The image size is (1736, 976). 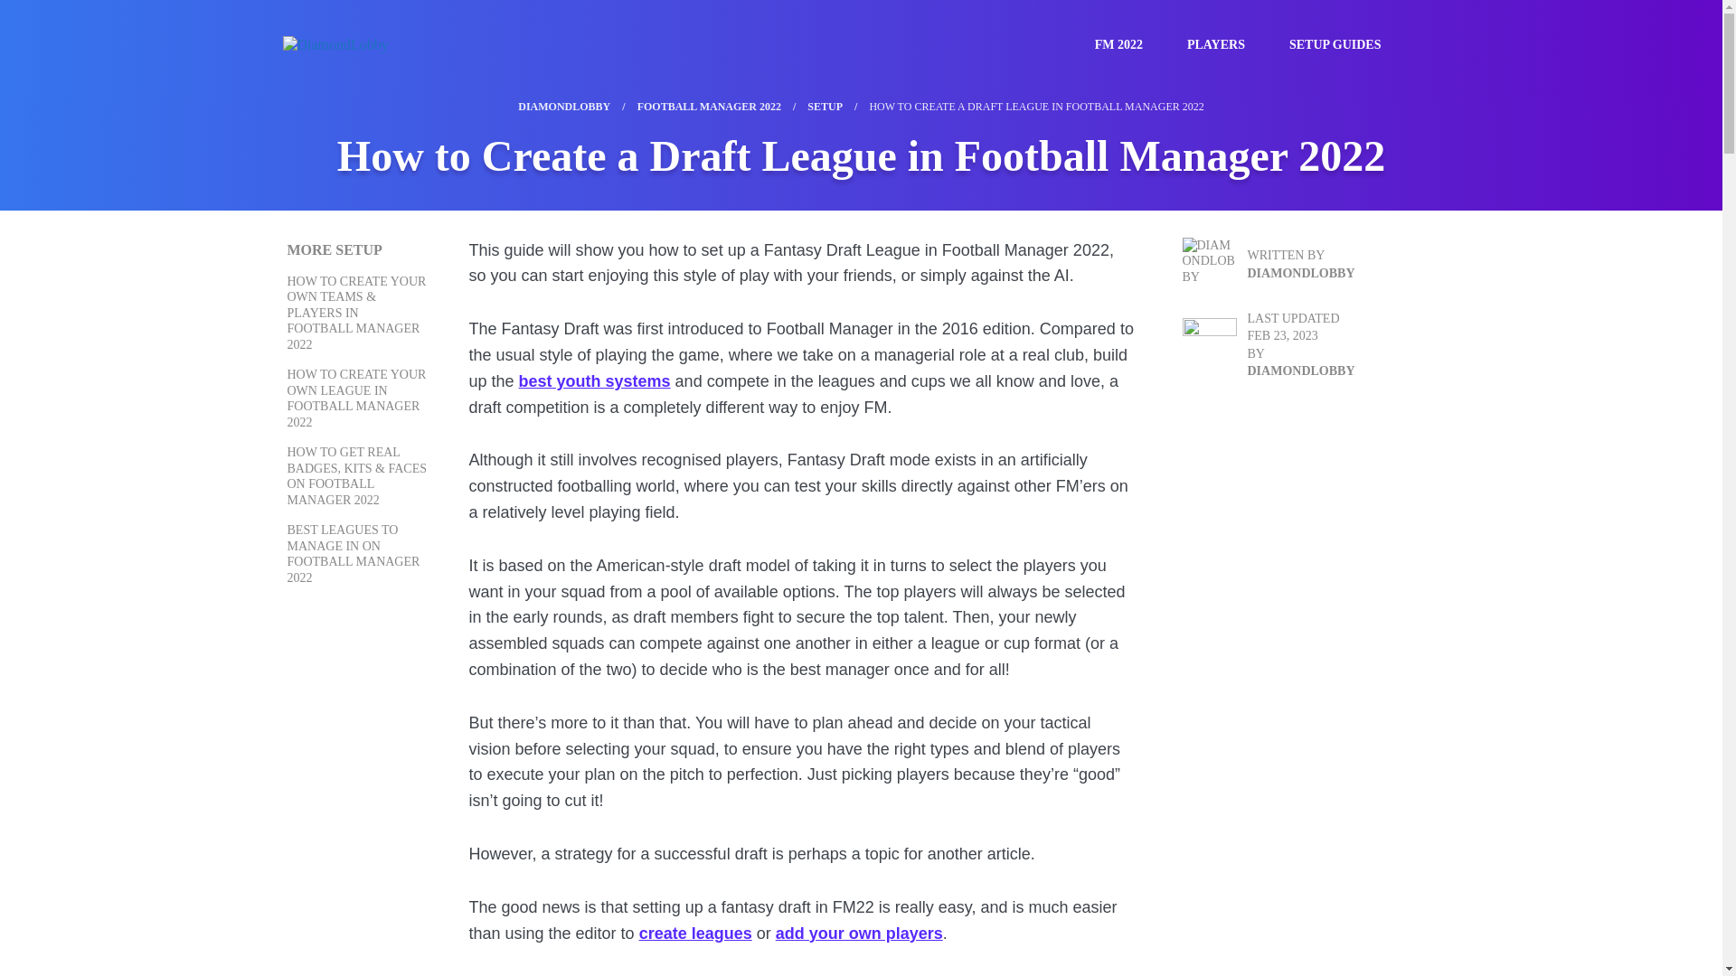 I want to click on SETUP, so click(x=825, y=107).